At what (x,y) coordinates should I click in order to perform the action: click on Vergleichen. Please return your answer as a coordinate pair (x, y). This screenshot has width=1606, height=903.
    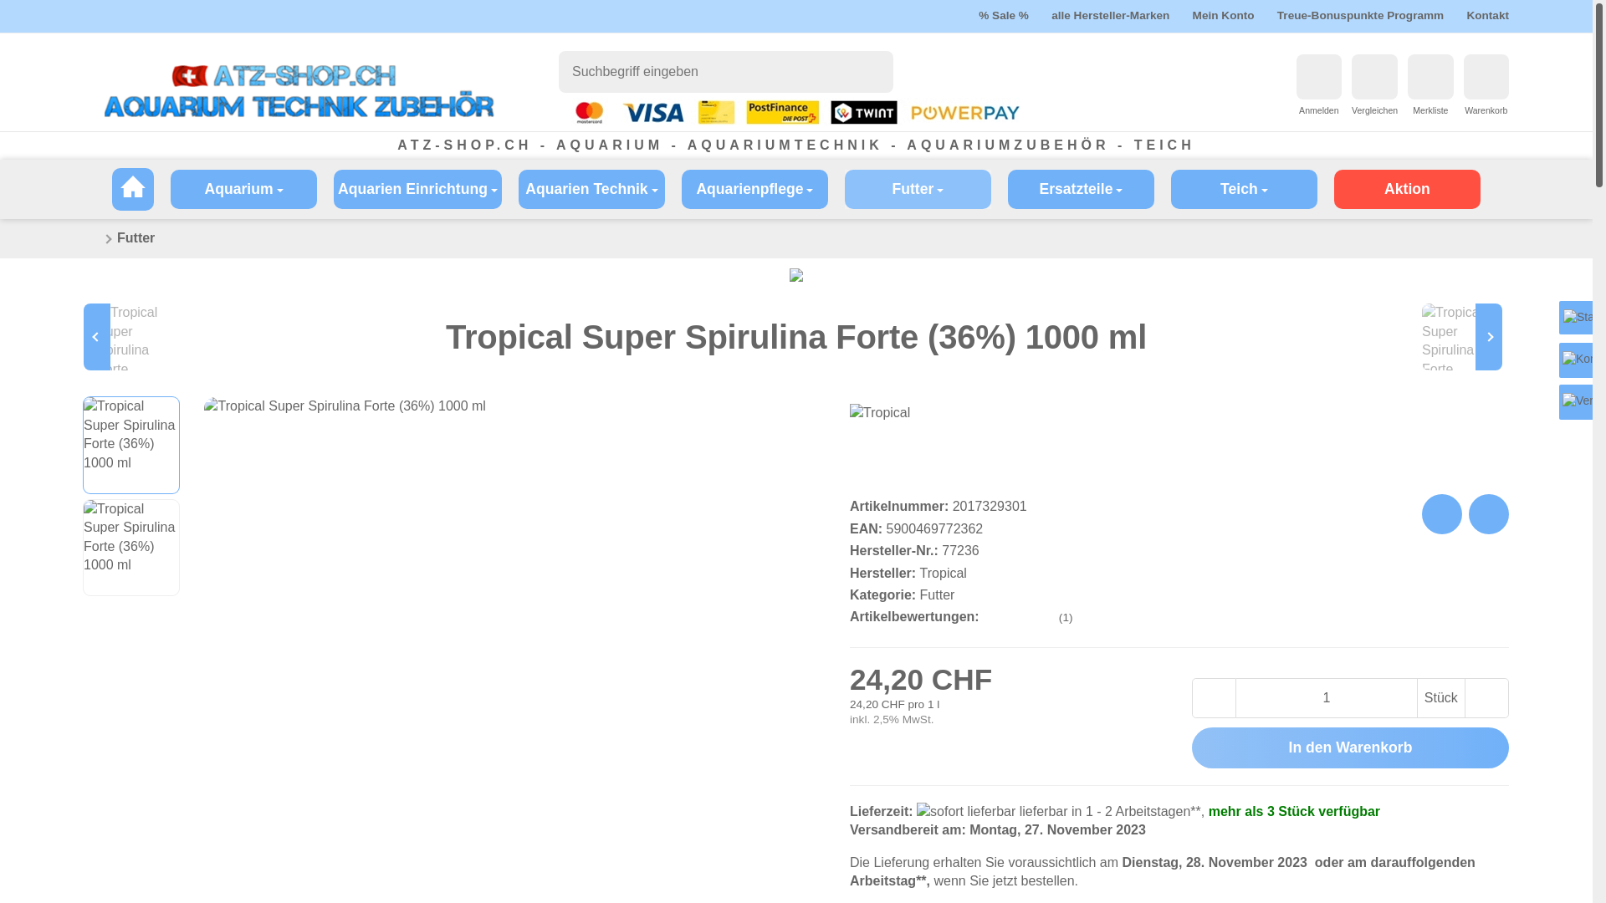
    Looking at the image, I should click on (1375, 110).